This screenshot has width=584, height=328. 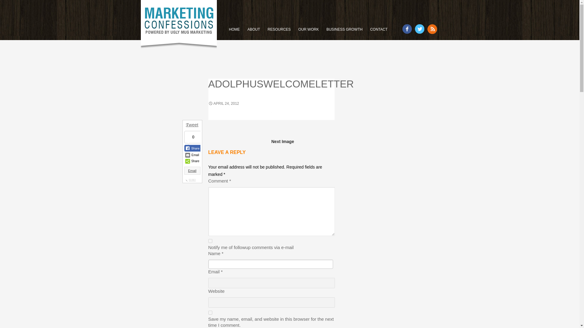 I want to click on subscribe, so click(x=210, y=241).